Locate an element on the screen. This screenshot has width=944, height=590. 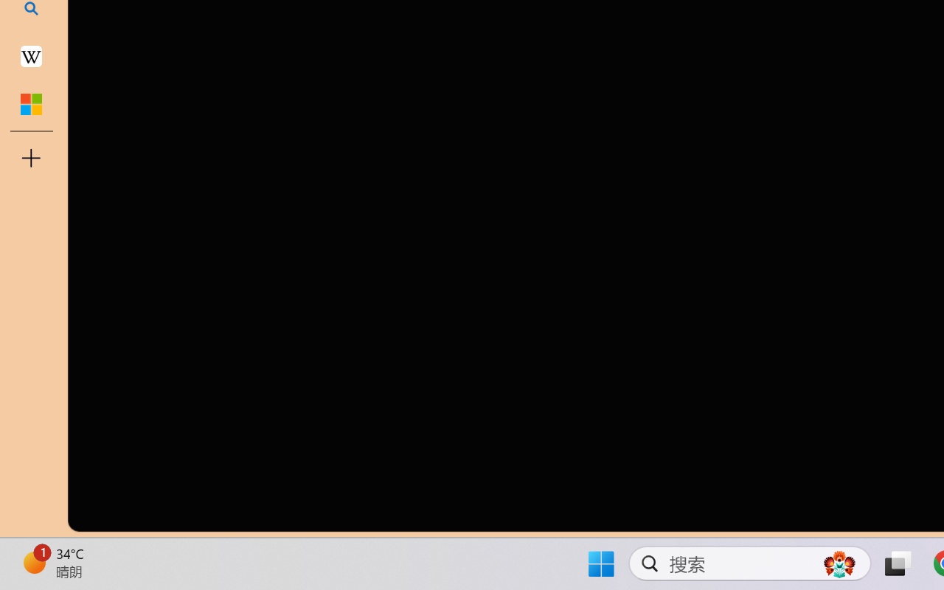
Accessibility Checker Accessibility: Investigate is located at coordinates (291, 549).